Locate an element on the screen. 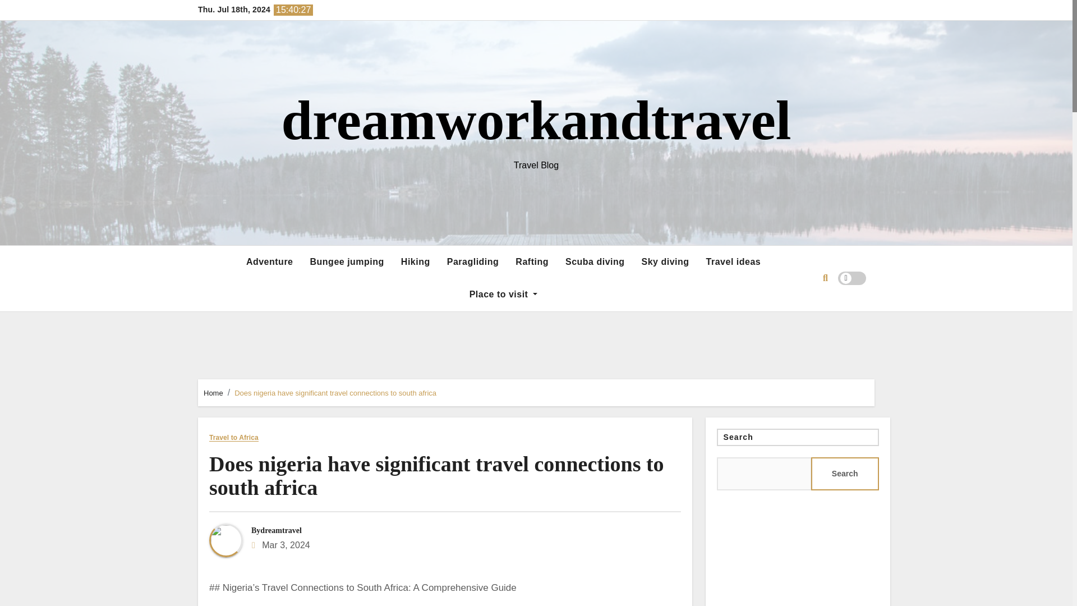 The width and height of the screenshot is (1077, 606). Travel to Africa is located at coordinates (233, 438).